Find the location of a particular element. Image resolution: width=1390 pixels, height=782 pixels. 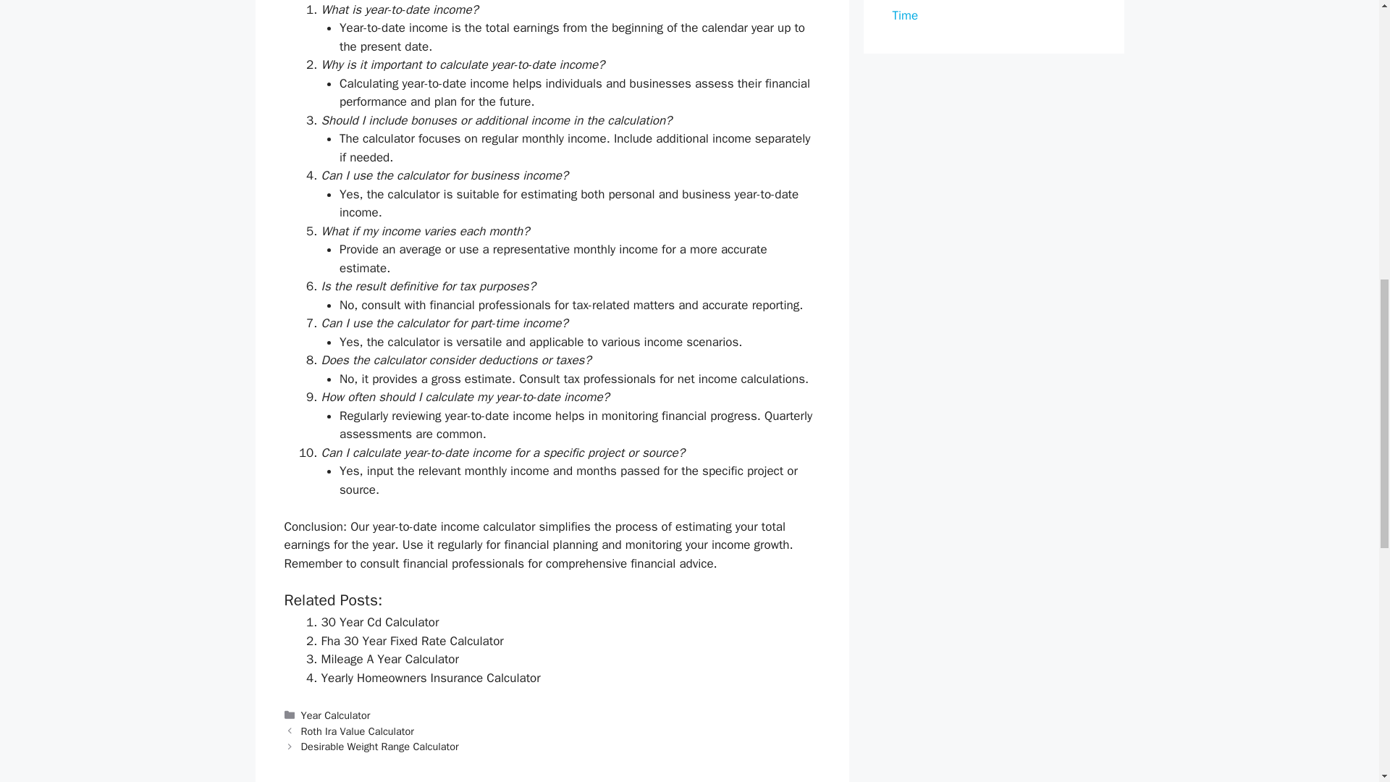

Fha 30 Year Fixed Rate Calculator is located at coordinates (412, 641).